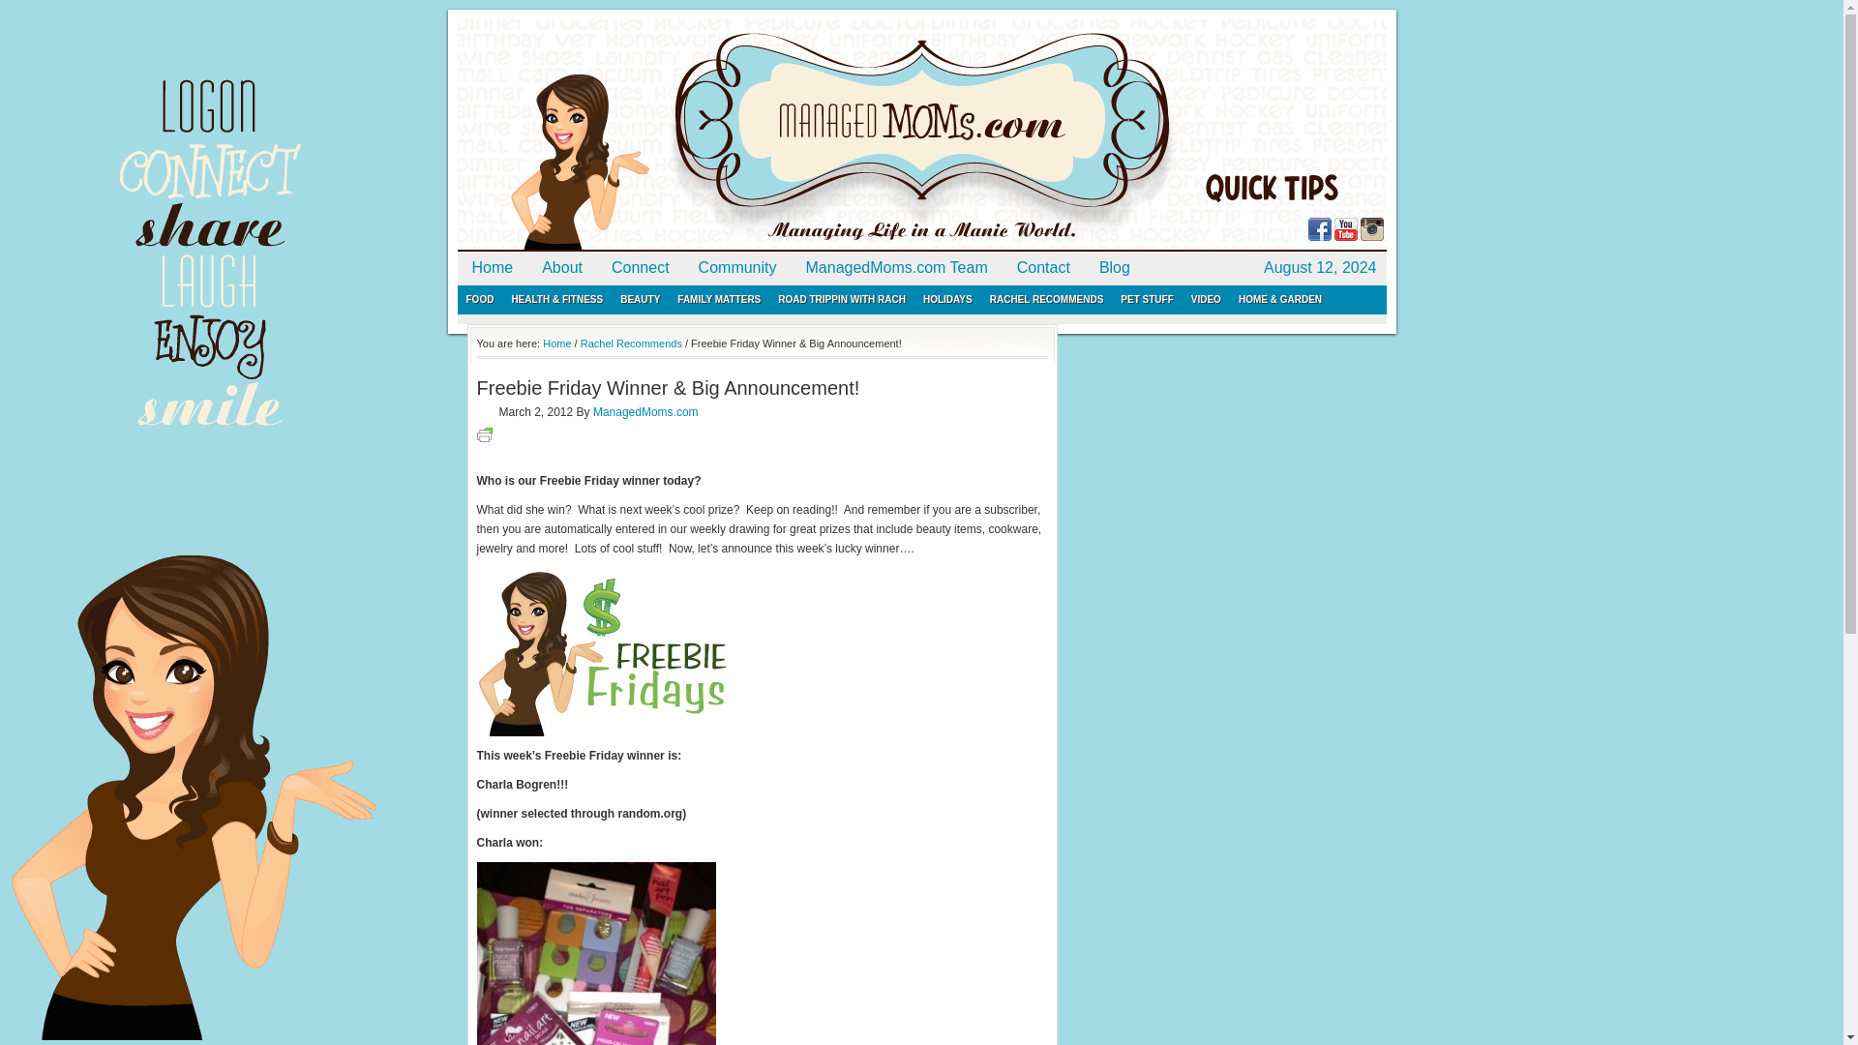 Image resolution: width=1858 pixels, height=1045 pixels. What do you see at coordinates (555, 343) in the screenshot?
I see `Home` at bounding box center [555, 343].